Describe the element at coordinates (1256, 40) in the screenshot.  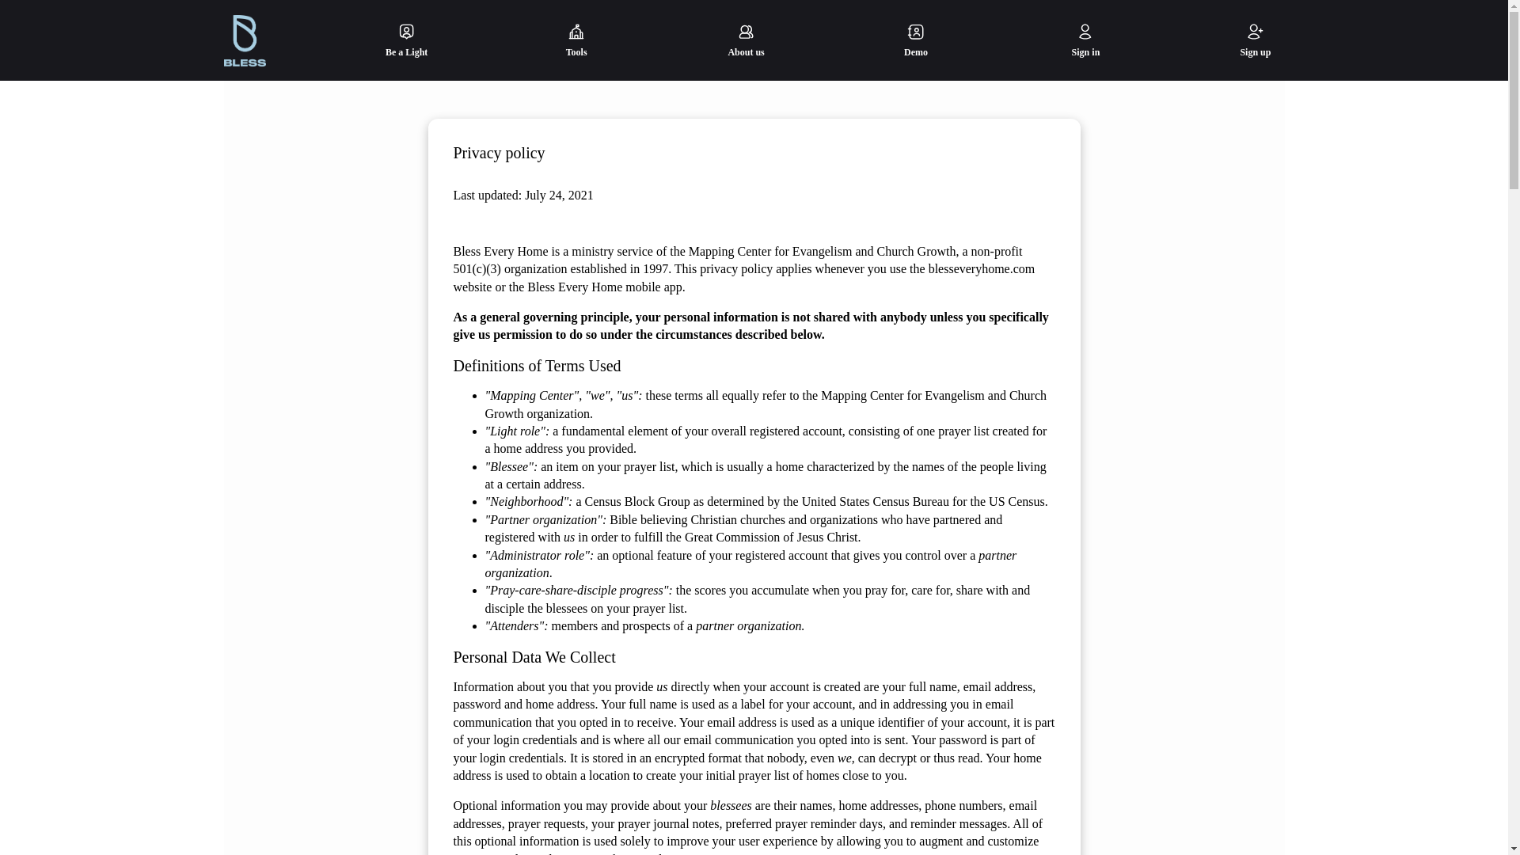
I see `Sign up` at that location.